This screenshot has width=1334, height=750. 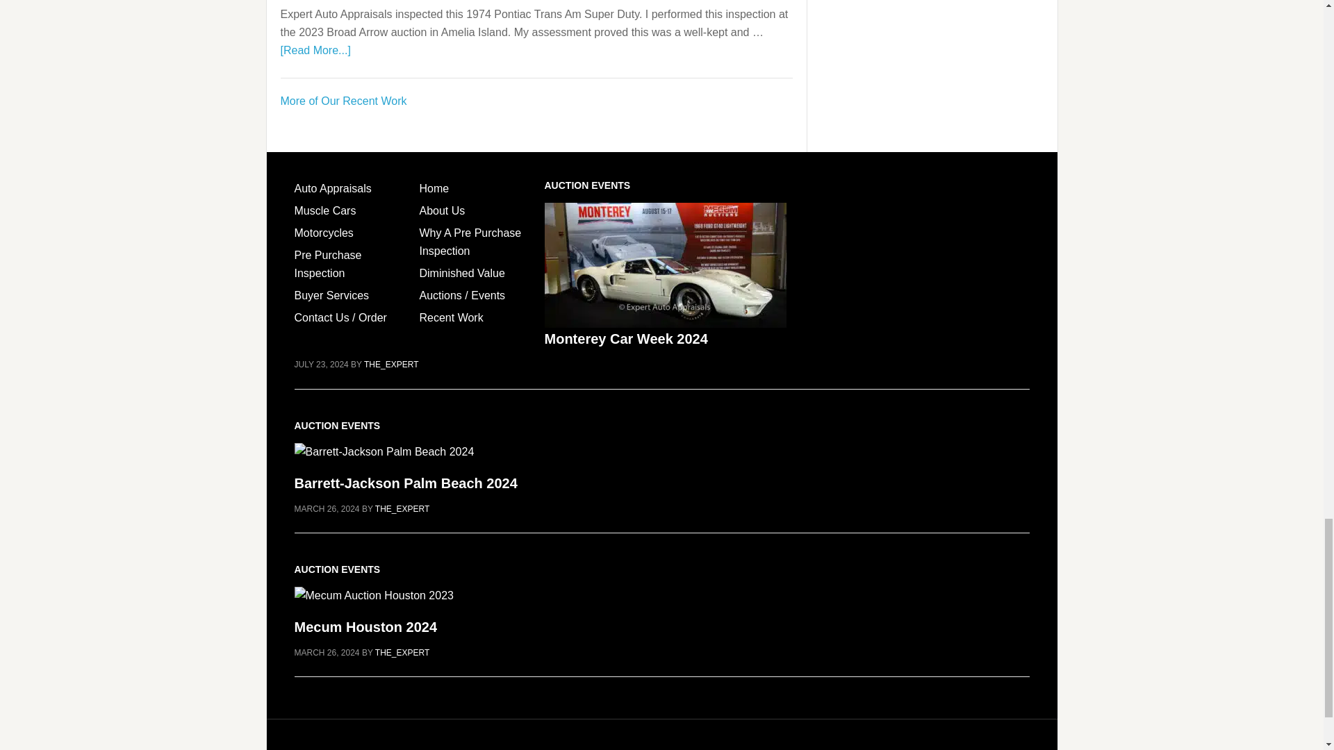 What do you see at coordinates (332, 295) in the screenshot?
I see `Ebay Buyer Services` at bounding box center [332, 295].